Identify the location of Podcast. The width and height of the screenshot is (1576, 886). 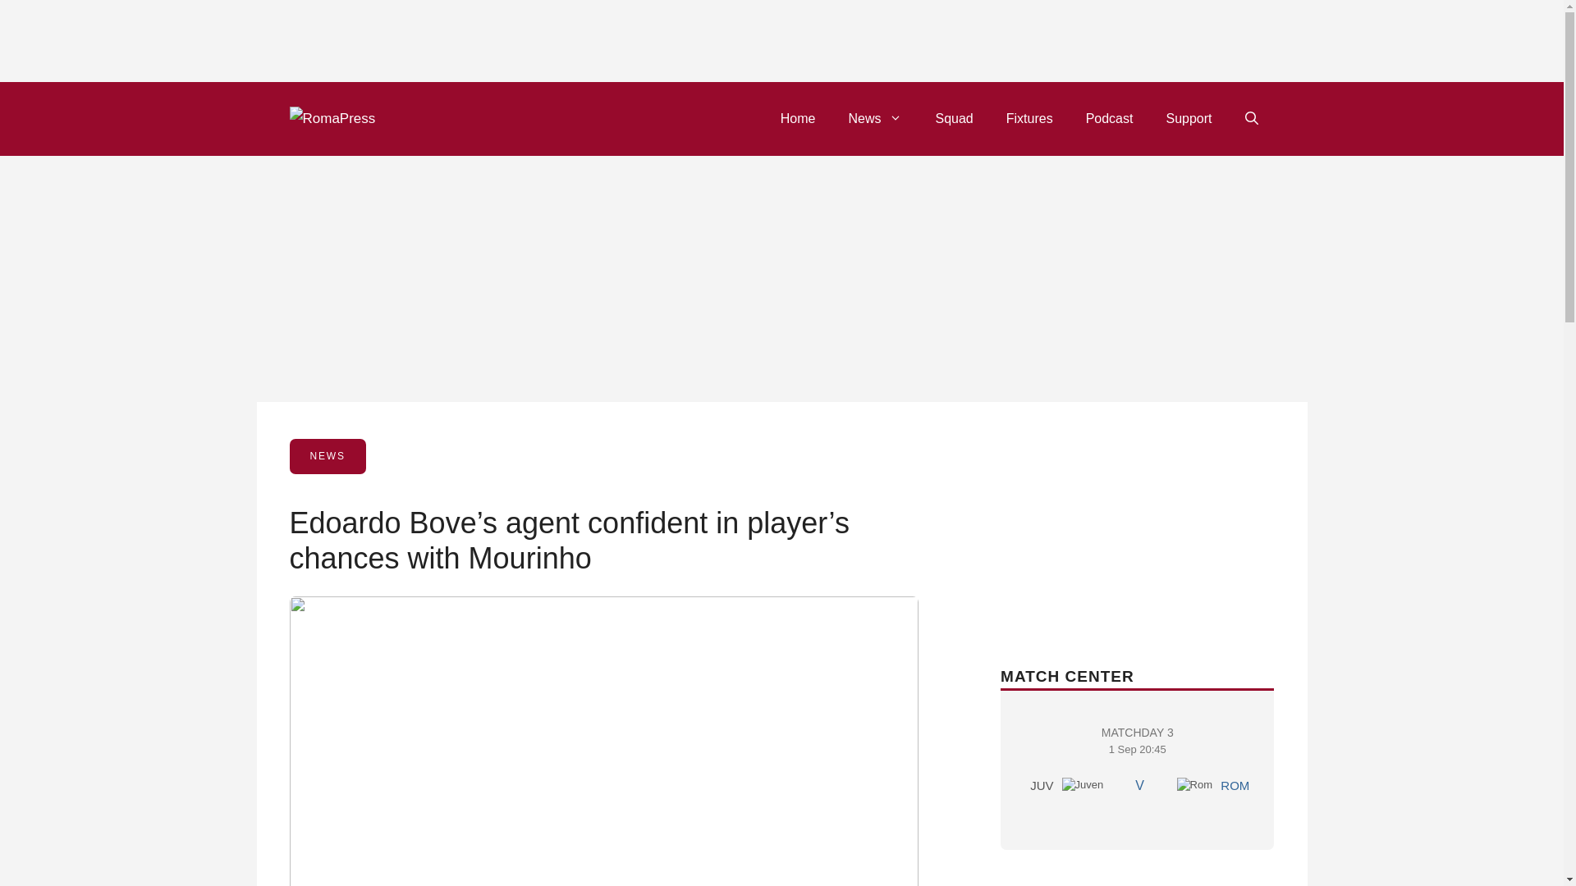
(798, 118).